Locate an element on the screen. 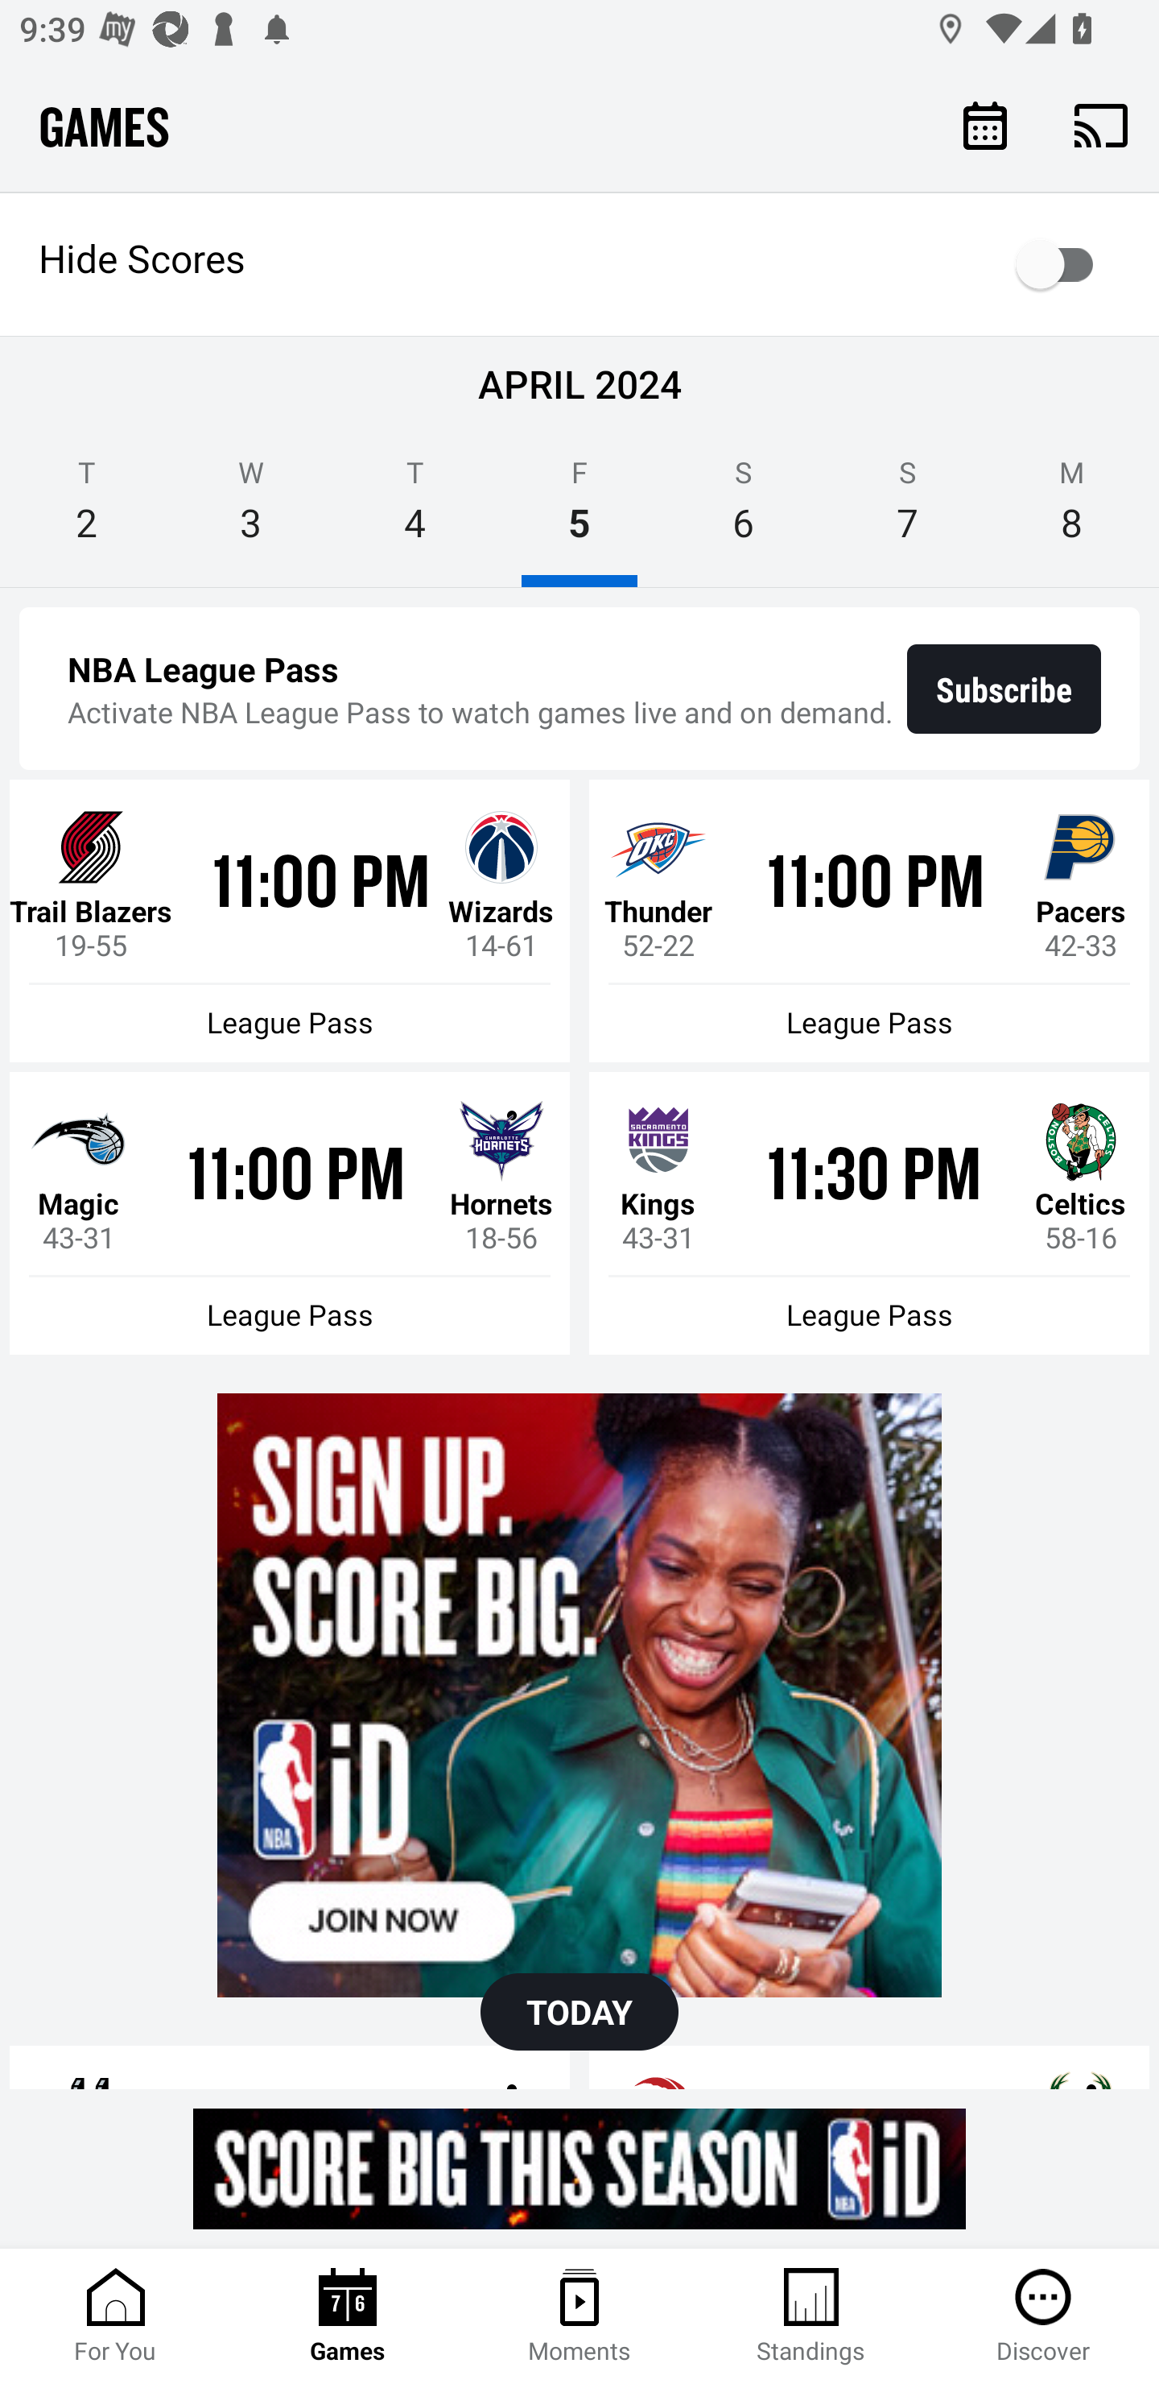 Image resolution: width=1159 pixels, height=2384 pixels. S 6 is located at coordinates (744, 509).